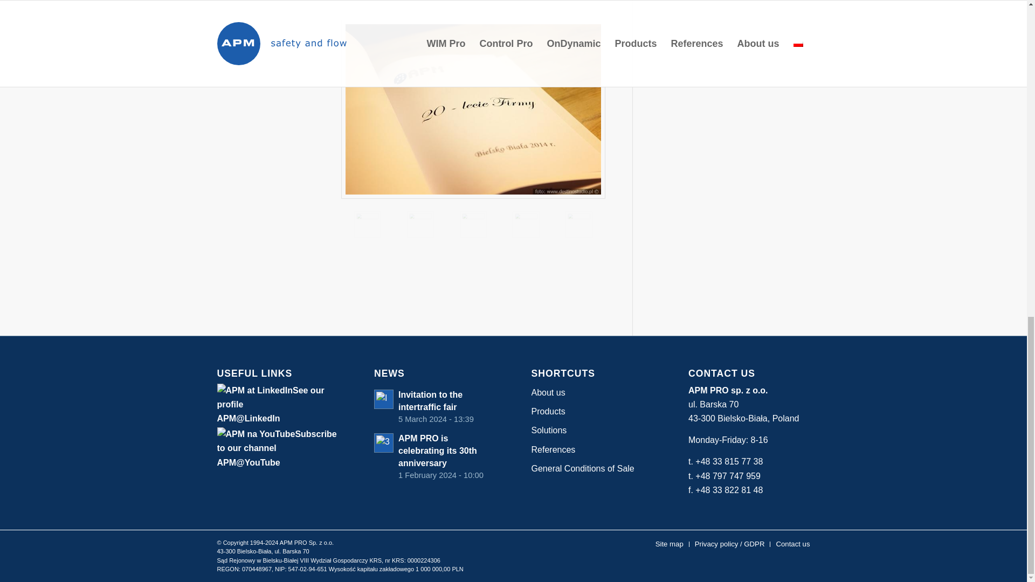 This screenshot has width=1035, height=582. I want to click on Subscribe to our channel, so click(276, 441).